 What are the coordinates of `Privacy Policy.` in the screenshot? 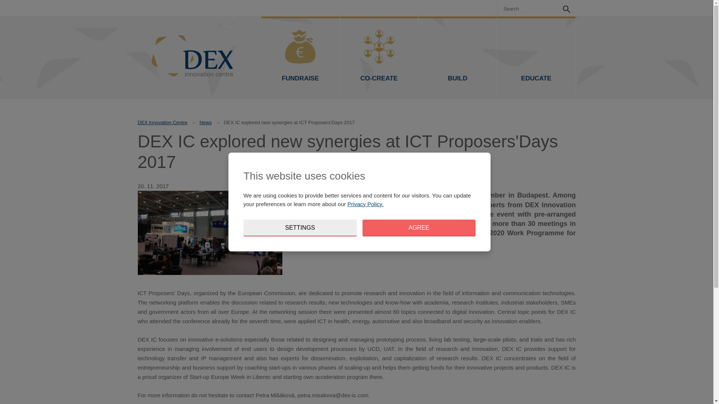 It's located at (365, 204).